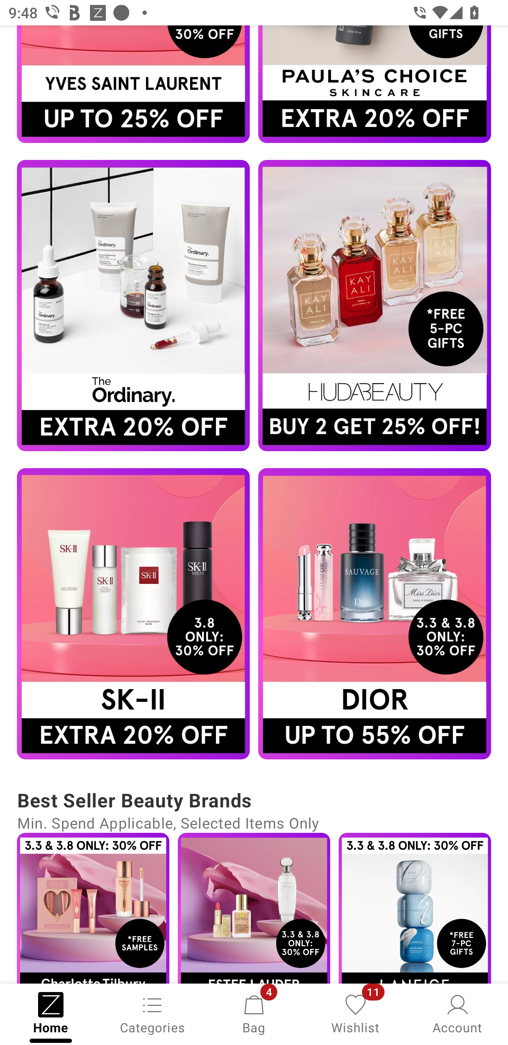 This screenshot has height=1045, width=508. Describe the element at coordinates (254, 908) in the screenshot. I see `Campaign banner` at that location.